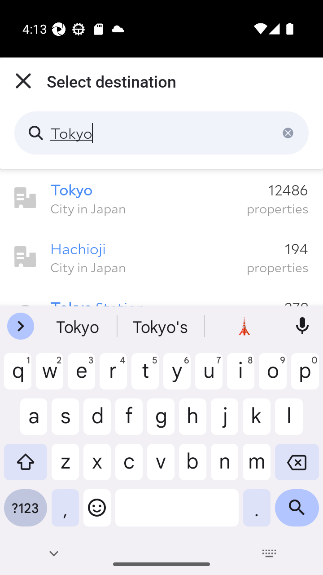 Image resolution: width=323 pixels, height=575 pixels. Describe the element at coordinates (161, 257) in the screenshot. I see `Hachioji 194 City in Japan properties` at that location.